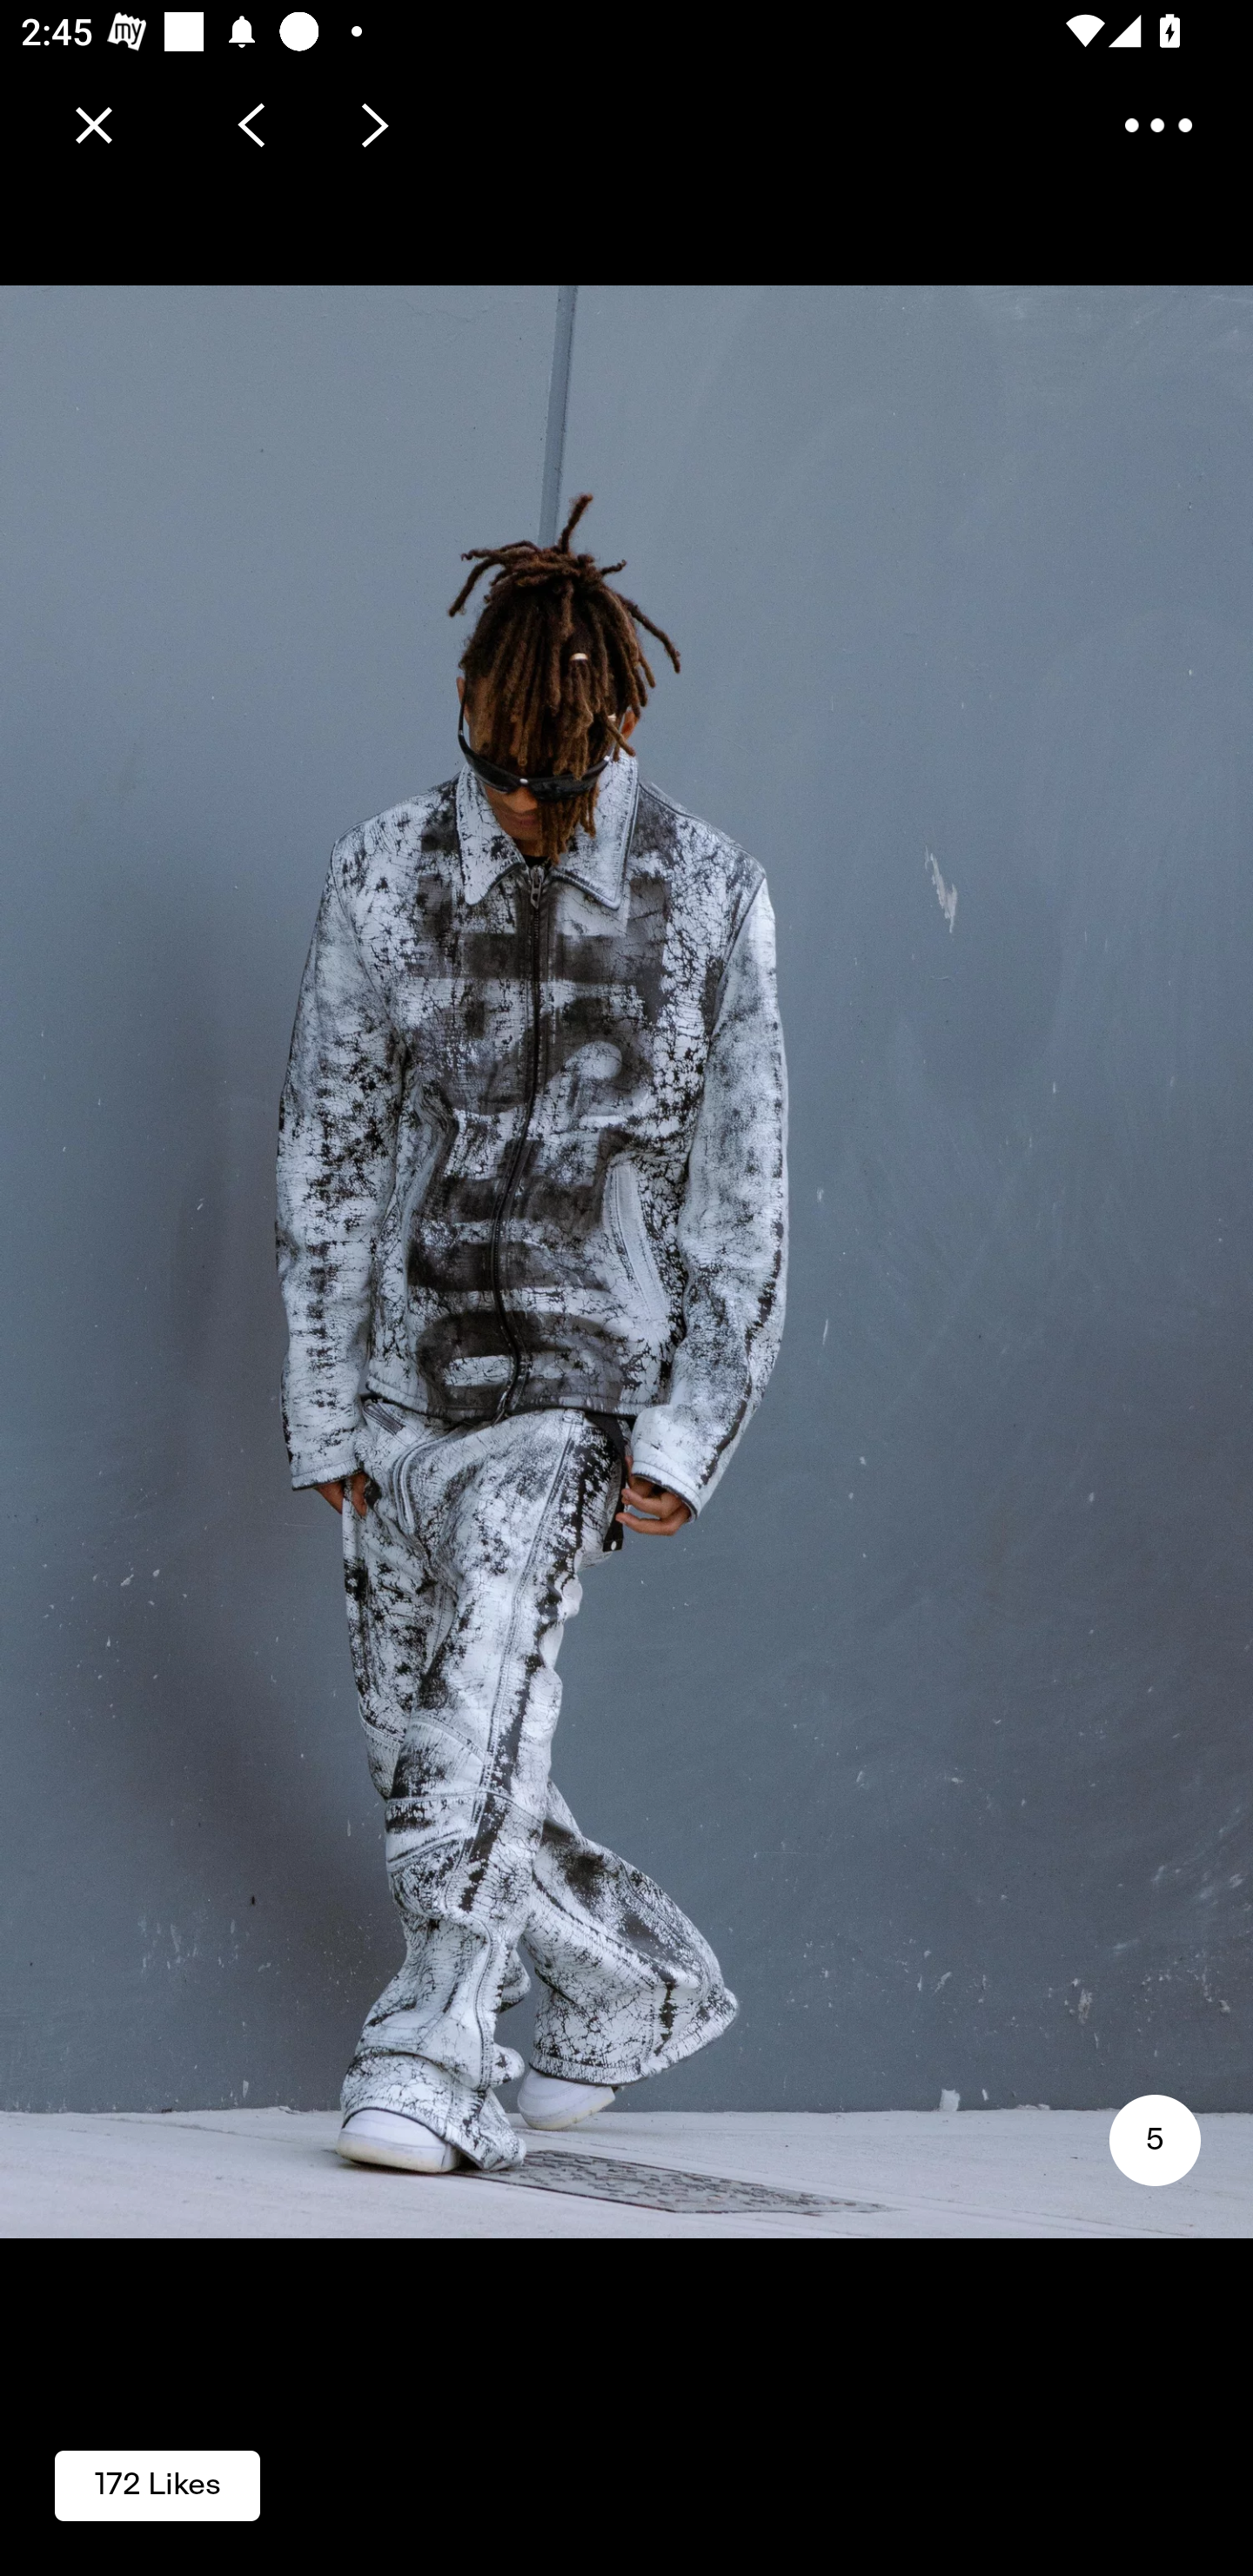 This screenshot has height=2576, width=1253. I want to click on 172 Likes, so click(157, 2484).